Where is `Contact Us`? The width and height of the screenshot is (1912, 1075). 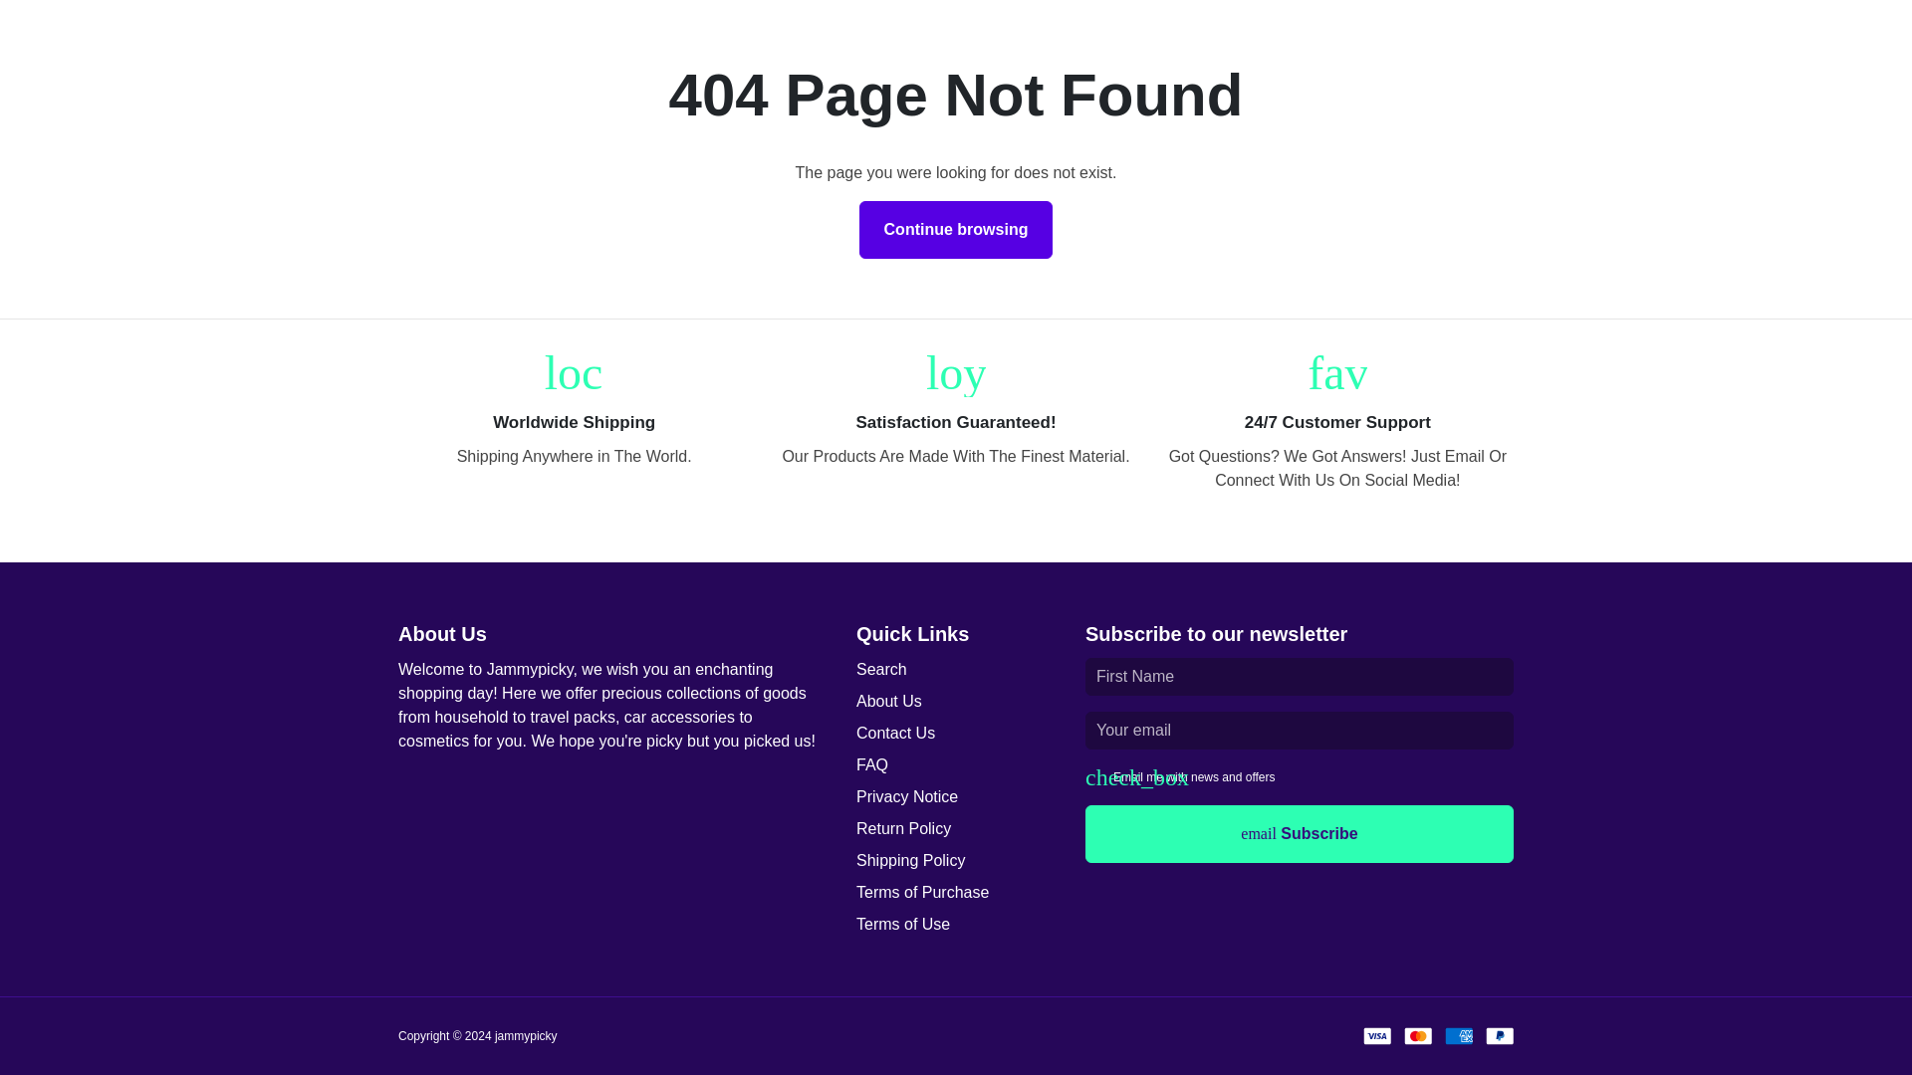
Contact Us is located at coordinates (895, 733).